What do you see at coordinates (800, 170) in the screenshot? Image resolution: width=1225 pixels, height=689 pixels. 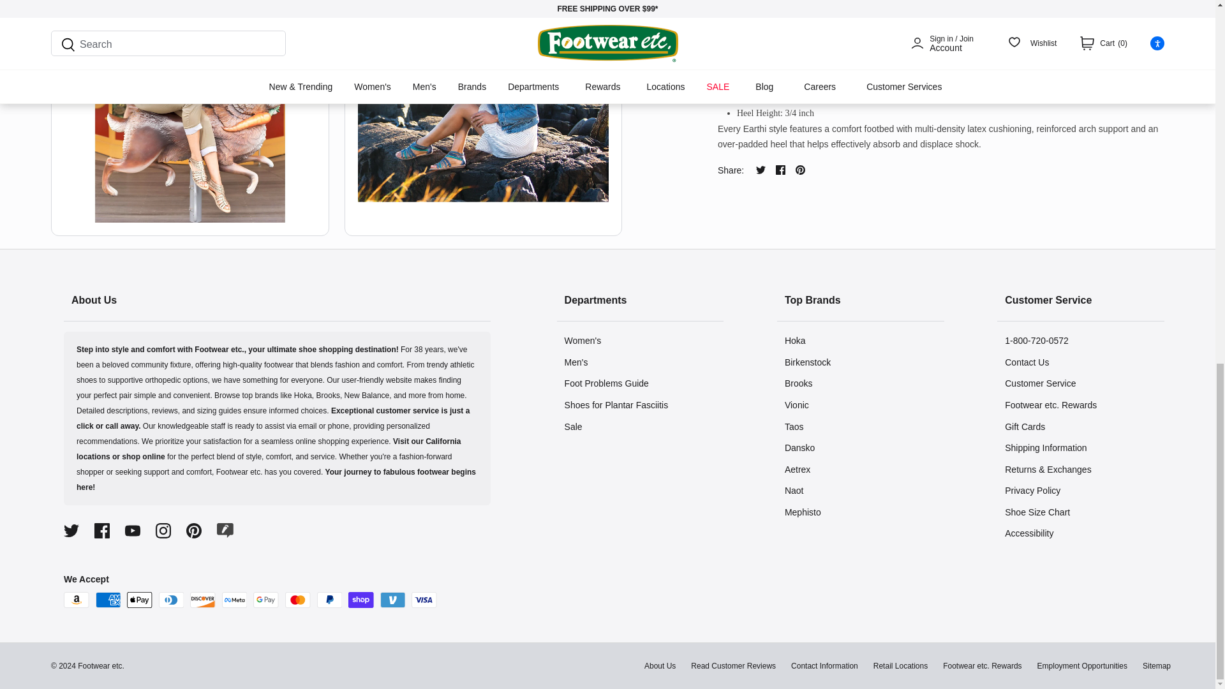 I see `Pinterest` at bounding box center [800, 170].